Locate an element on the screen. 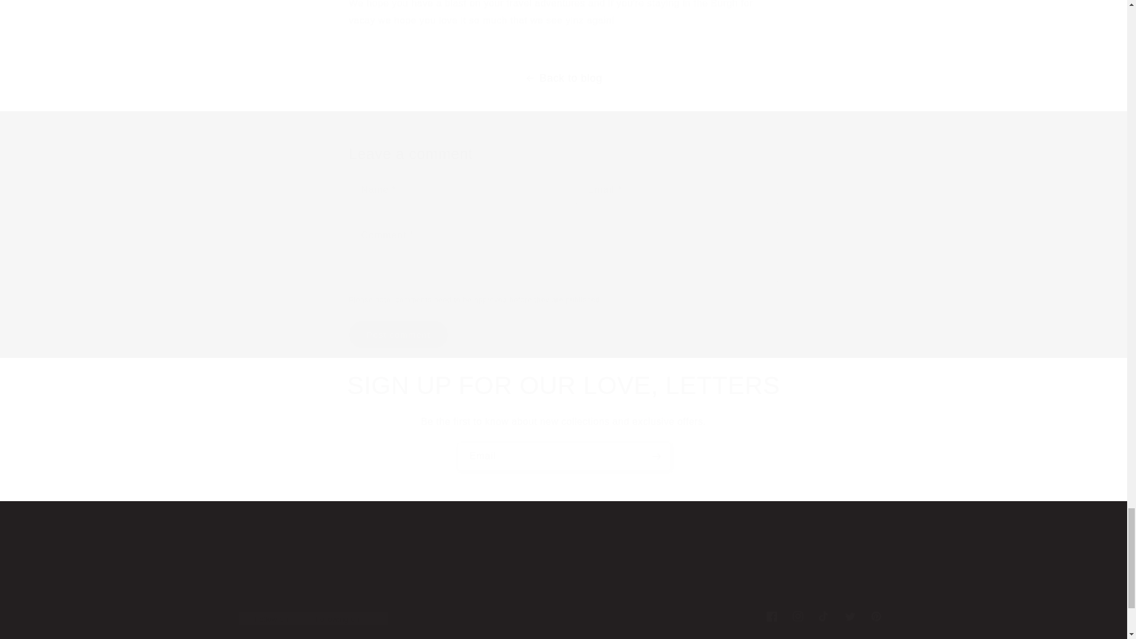  Post comment is located at coordinates (563, 616).